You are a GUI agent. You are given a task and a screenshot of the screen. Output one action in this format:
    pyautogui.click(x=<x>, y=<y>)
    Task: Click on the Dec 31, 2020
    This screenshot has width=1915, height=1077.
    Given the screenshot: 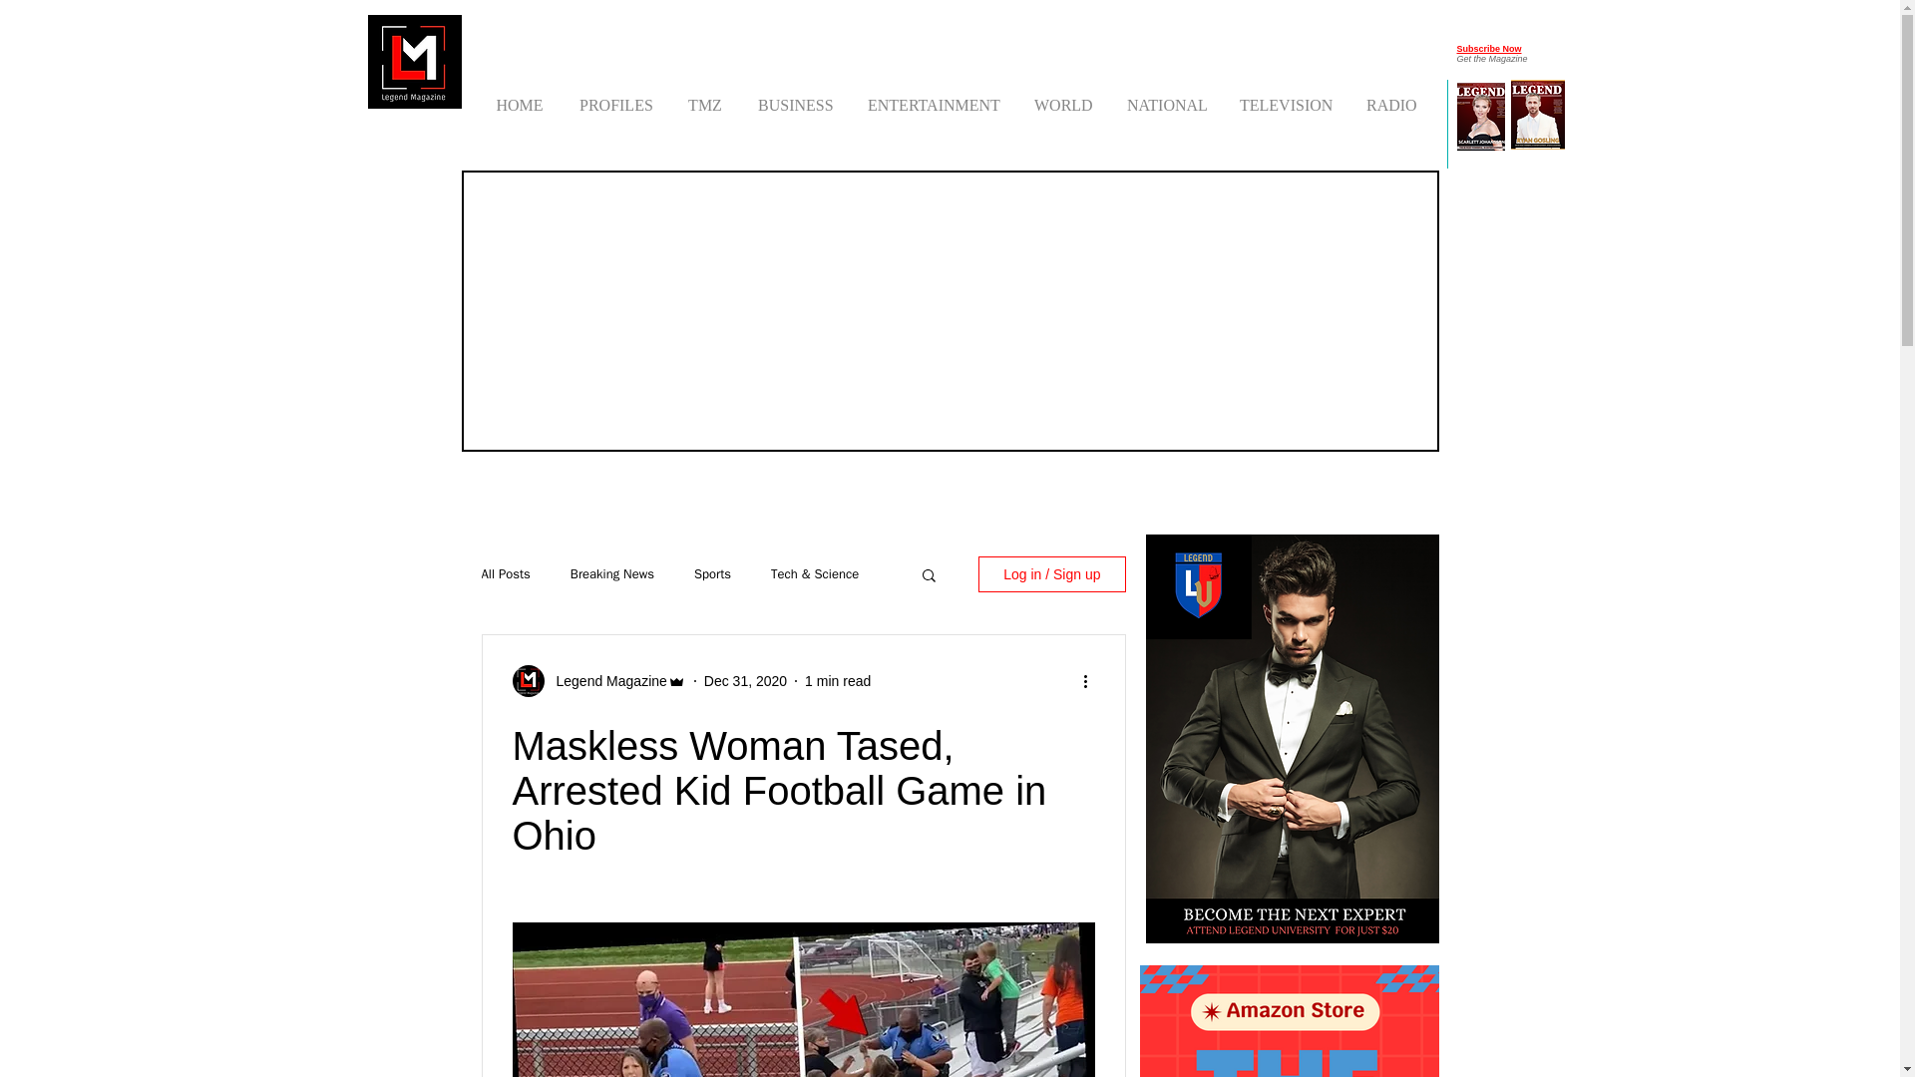 What is the action you would take?
    pyautogui.click(x=746, y=680)
    